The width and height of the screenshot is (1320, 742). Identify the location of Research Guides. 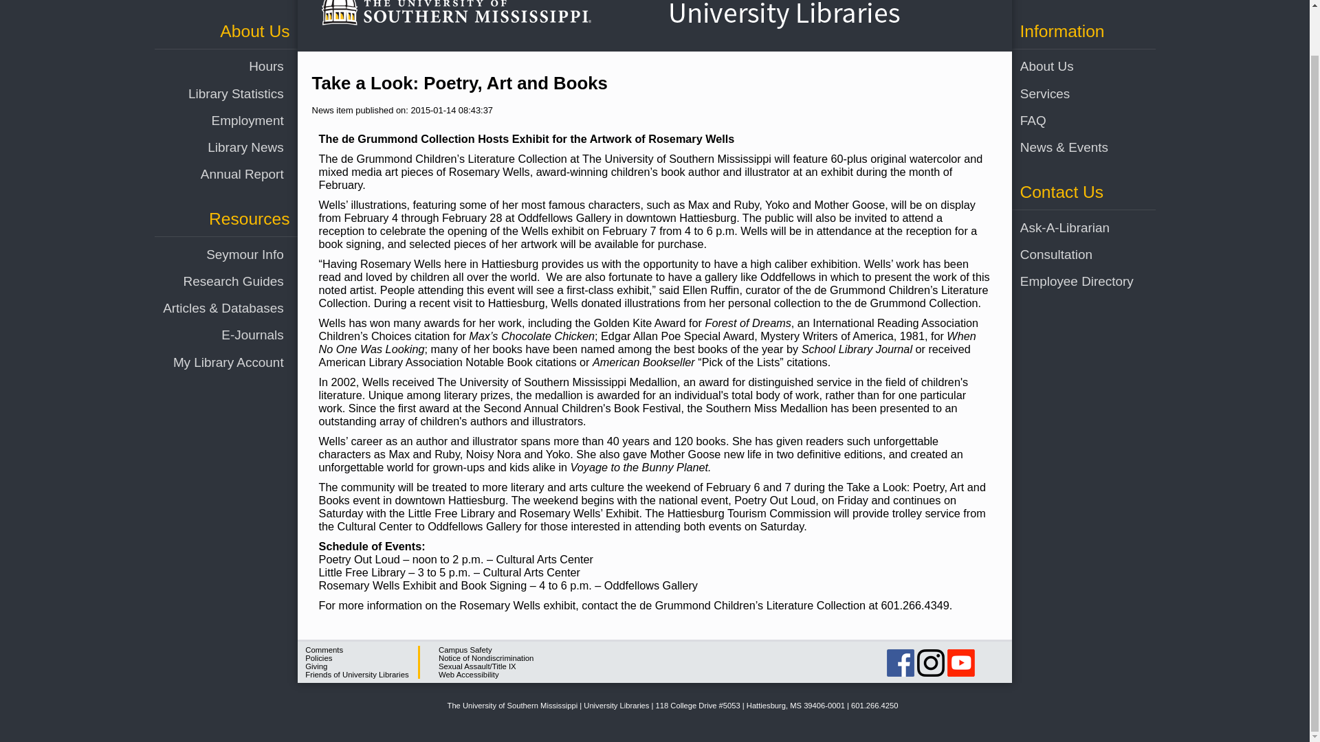
(213, 231).